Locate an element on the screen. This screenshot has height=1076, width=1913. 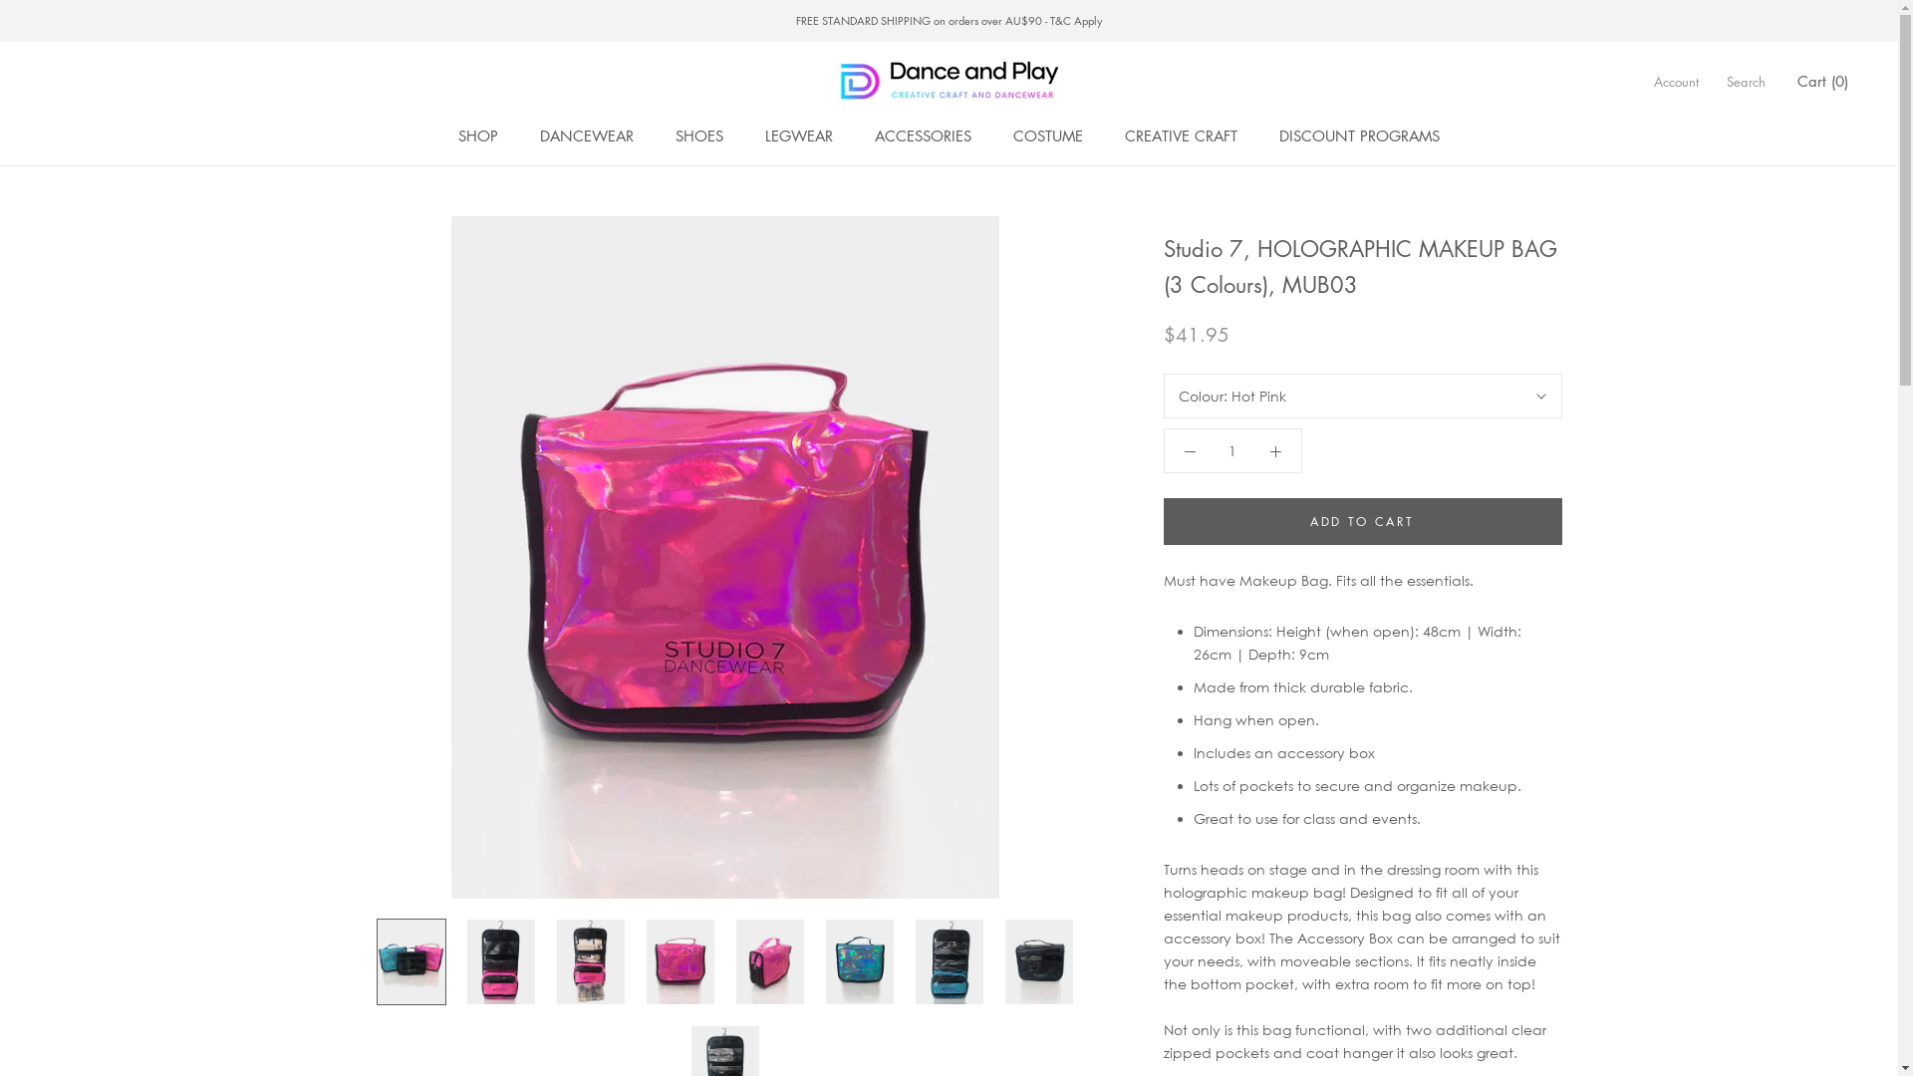
CREATIVE CRAFT
CREATIVE CRAFT is located at coordinates (1182, 135).